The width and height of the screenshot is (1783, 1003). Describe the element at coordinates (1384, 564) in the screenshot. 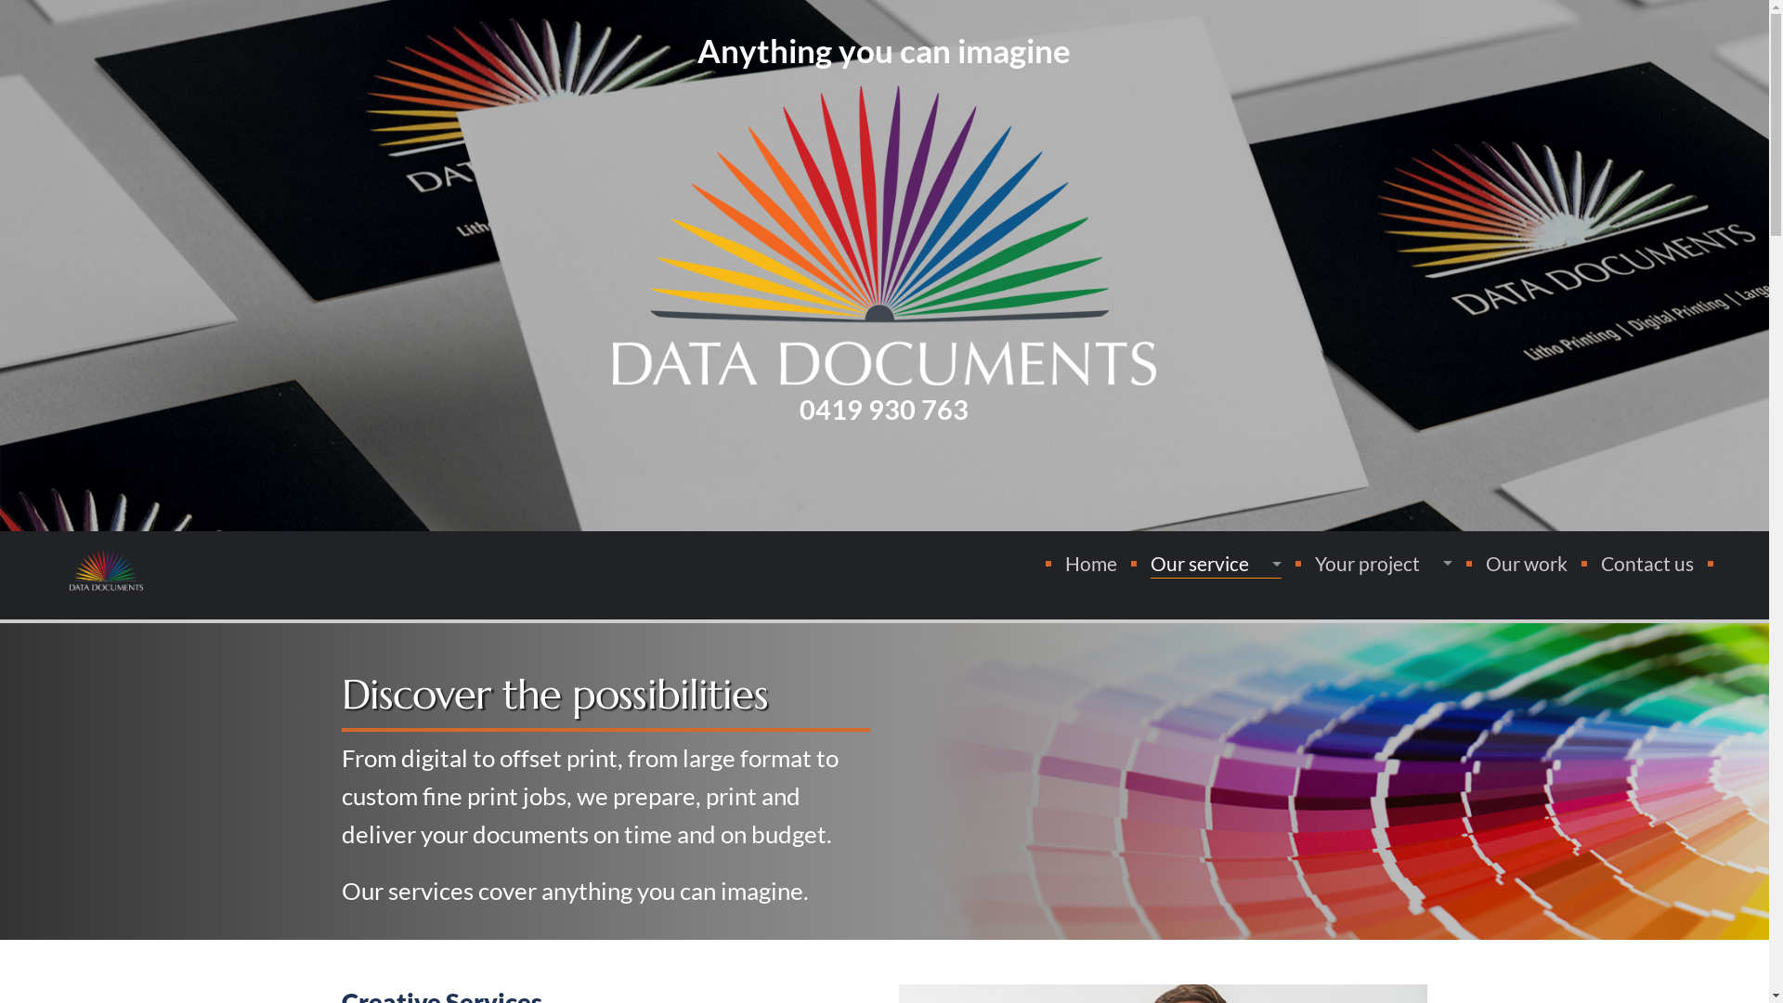

I see `Your project` at that location.